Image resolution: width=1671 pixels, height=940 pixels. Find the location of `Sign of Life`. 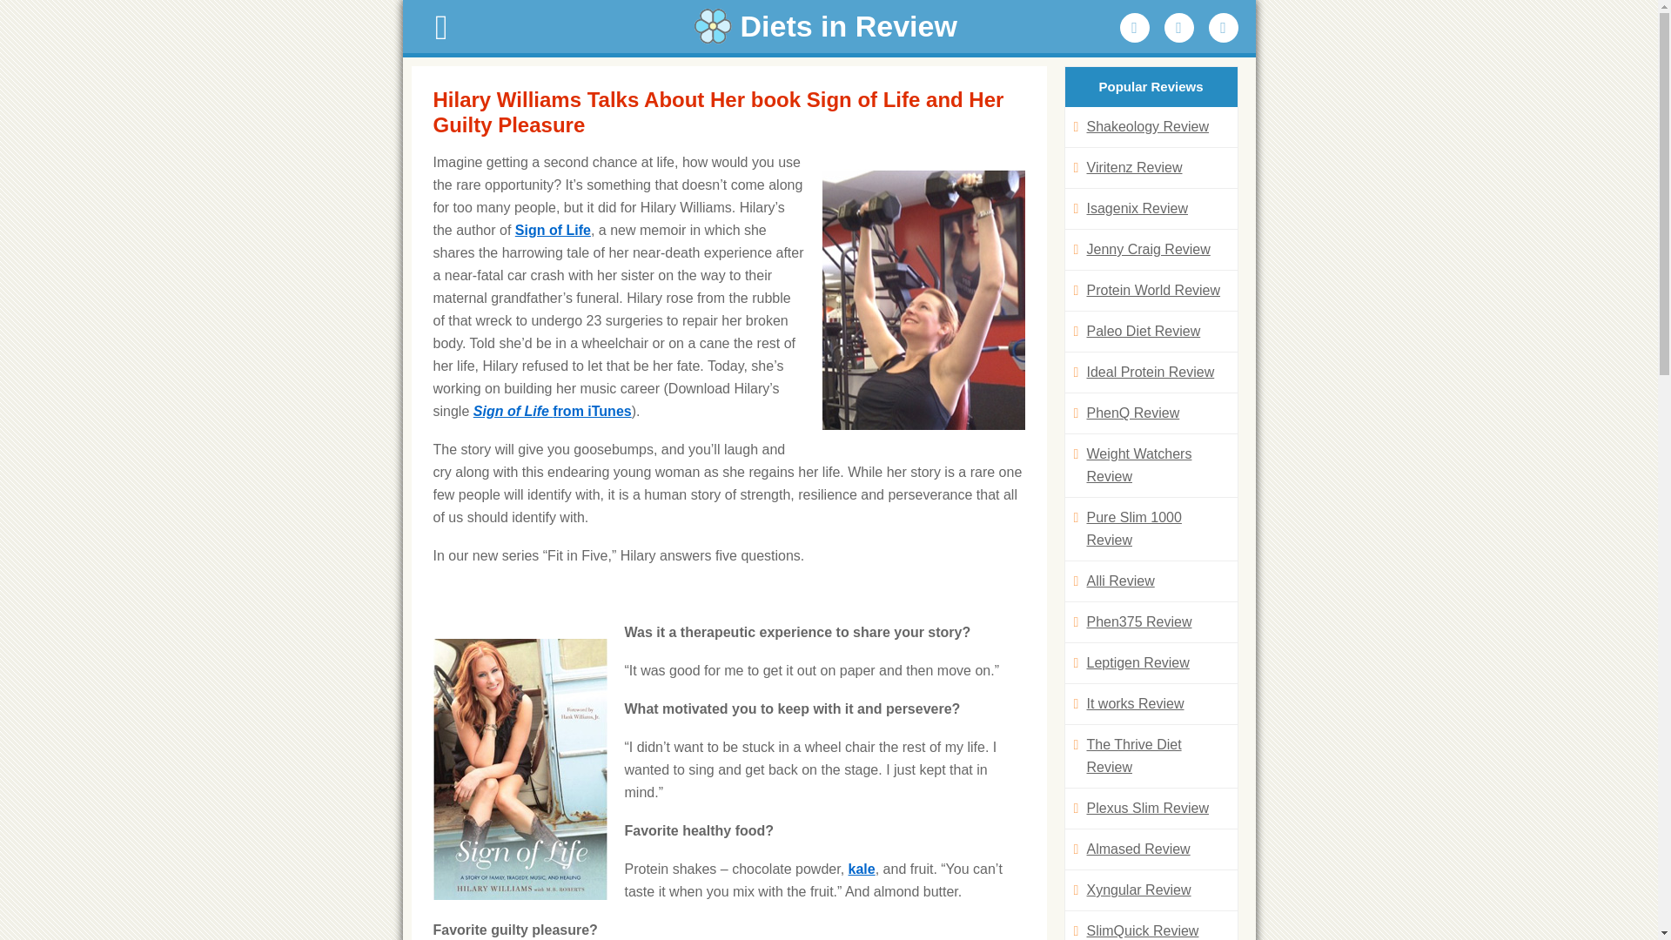

Sign of Life is located at coordinates (553, 230).